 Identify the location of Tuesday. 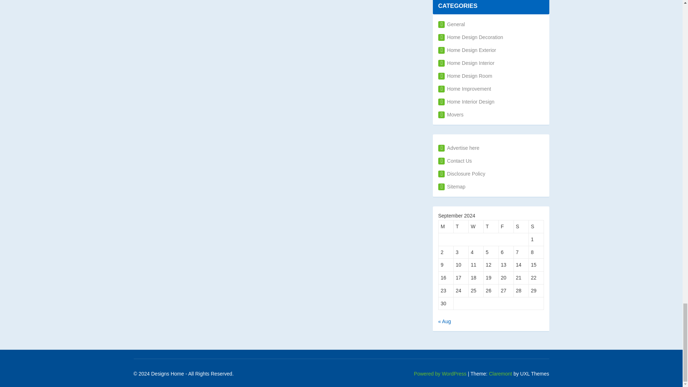
(461, 226).